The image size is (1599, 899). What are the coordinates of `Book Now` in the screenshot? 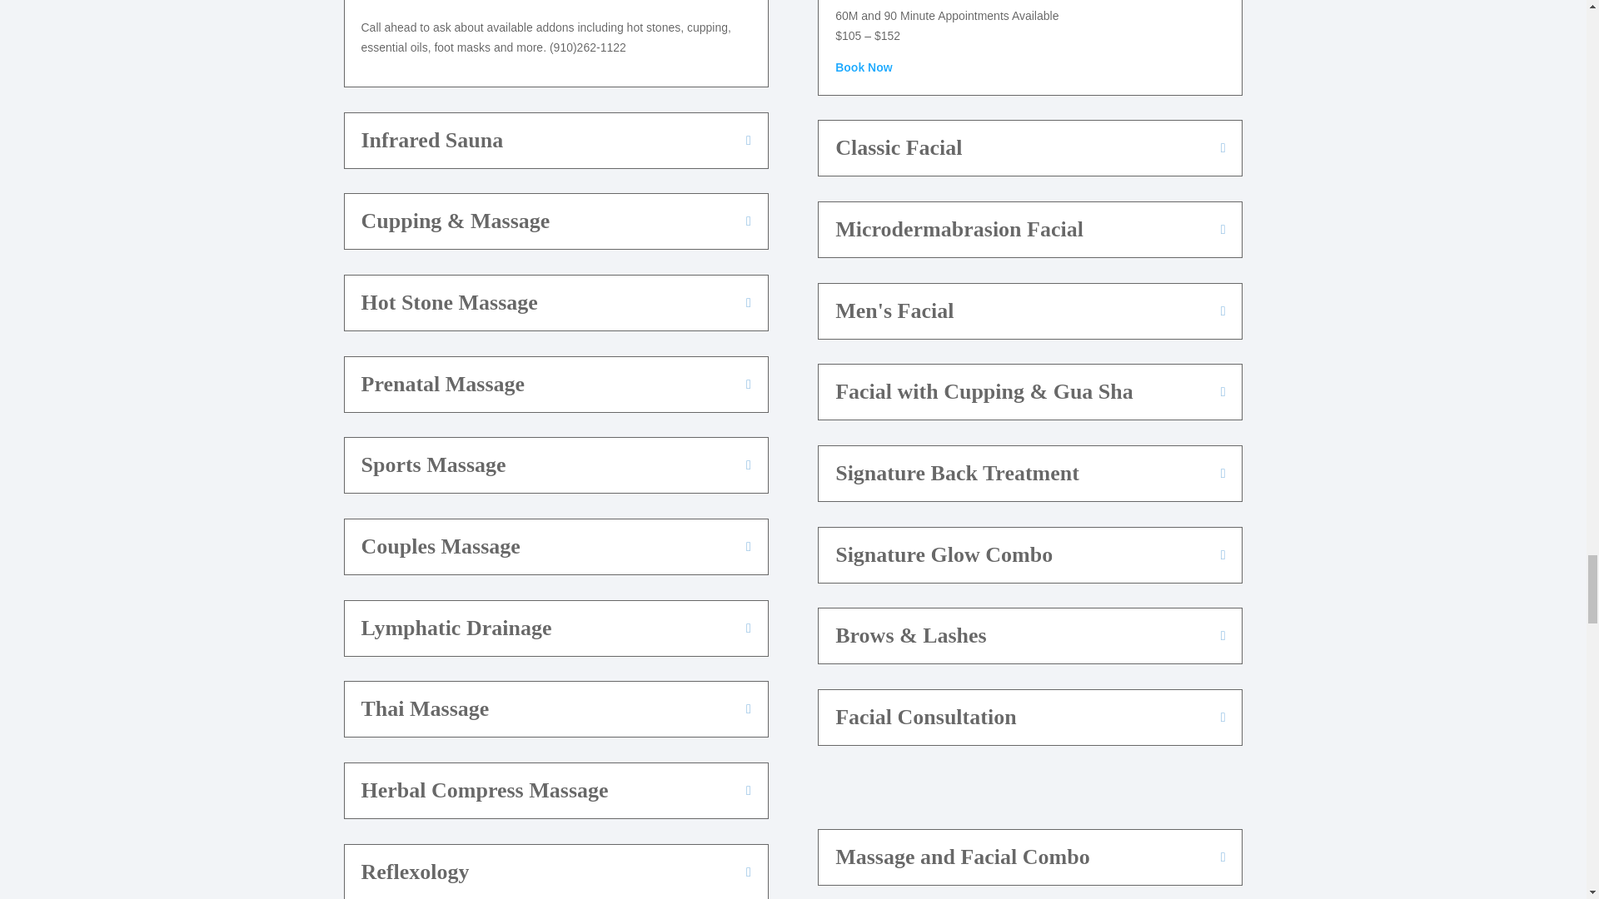 It's located at (389, 2).